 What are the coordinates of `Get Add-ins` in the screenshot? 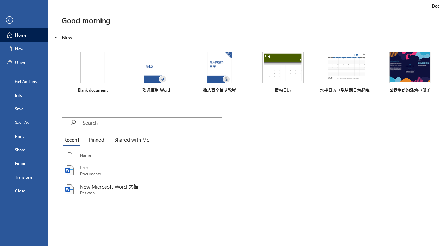 It's located at (24, 81).